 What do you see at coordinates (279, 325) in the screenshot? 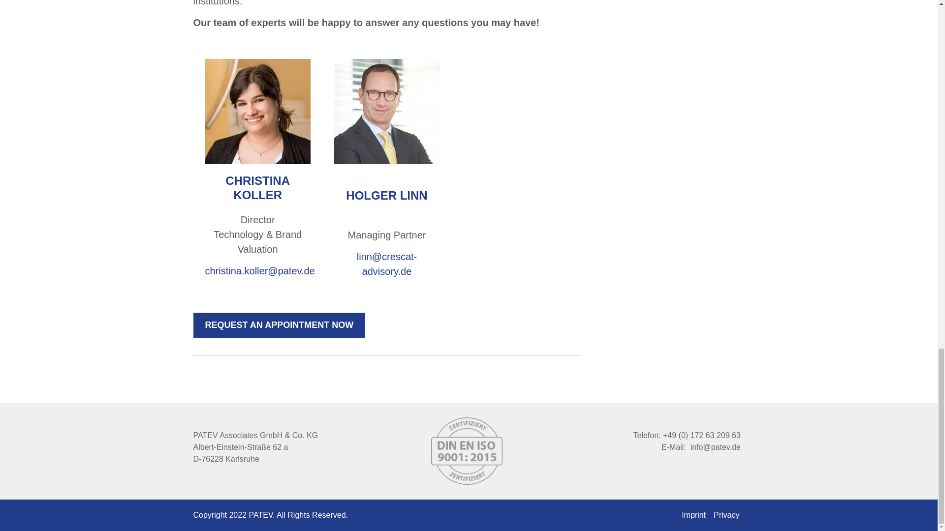
I see `REQUEST AN APPOINTMENT NOW` at bounding box center [279, 325].